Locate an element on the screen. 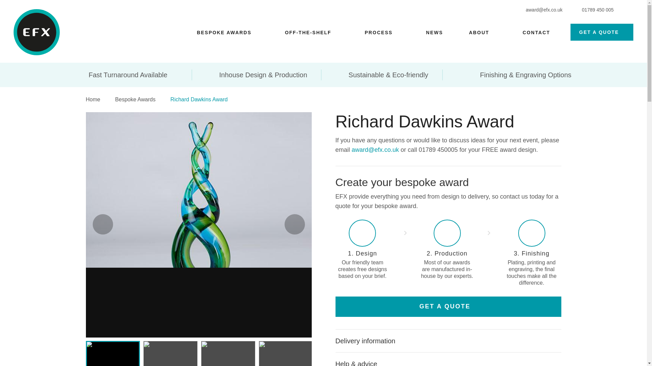  01789 450 005 is located at coordinates (595, 9).